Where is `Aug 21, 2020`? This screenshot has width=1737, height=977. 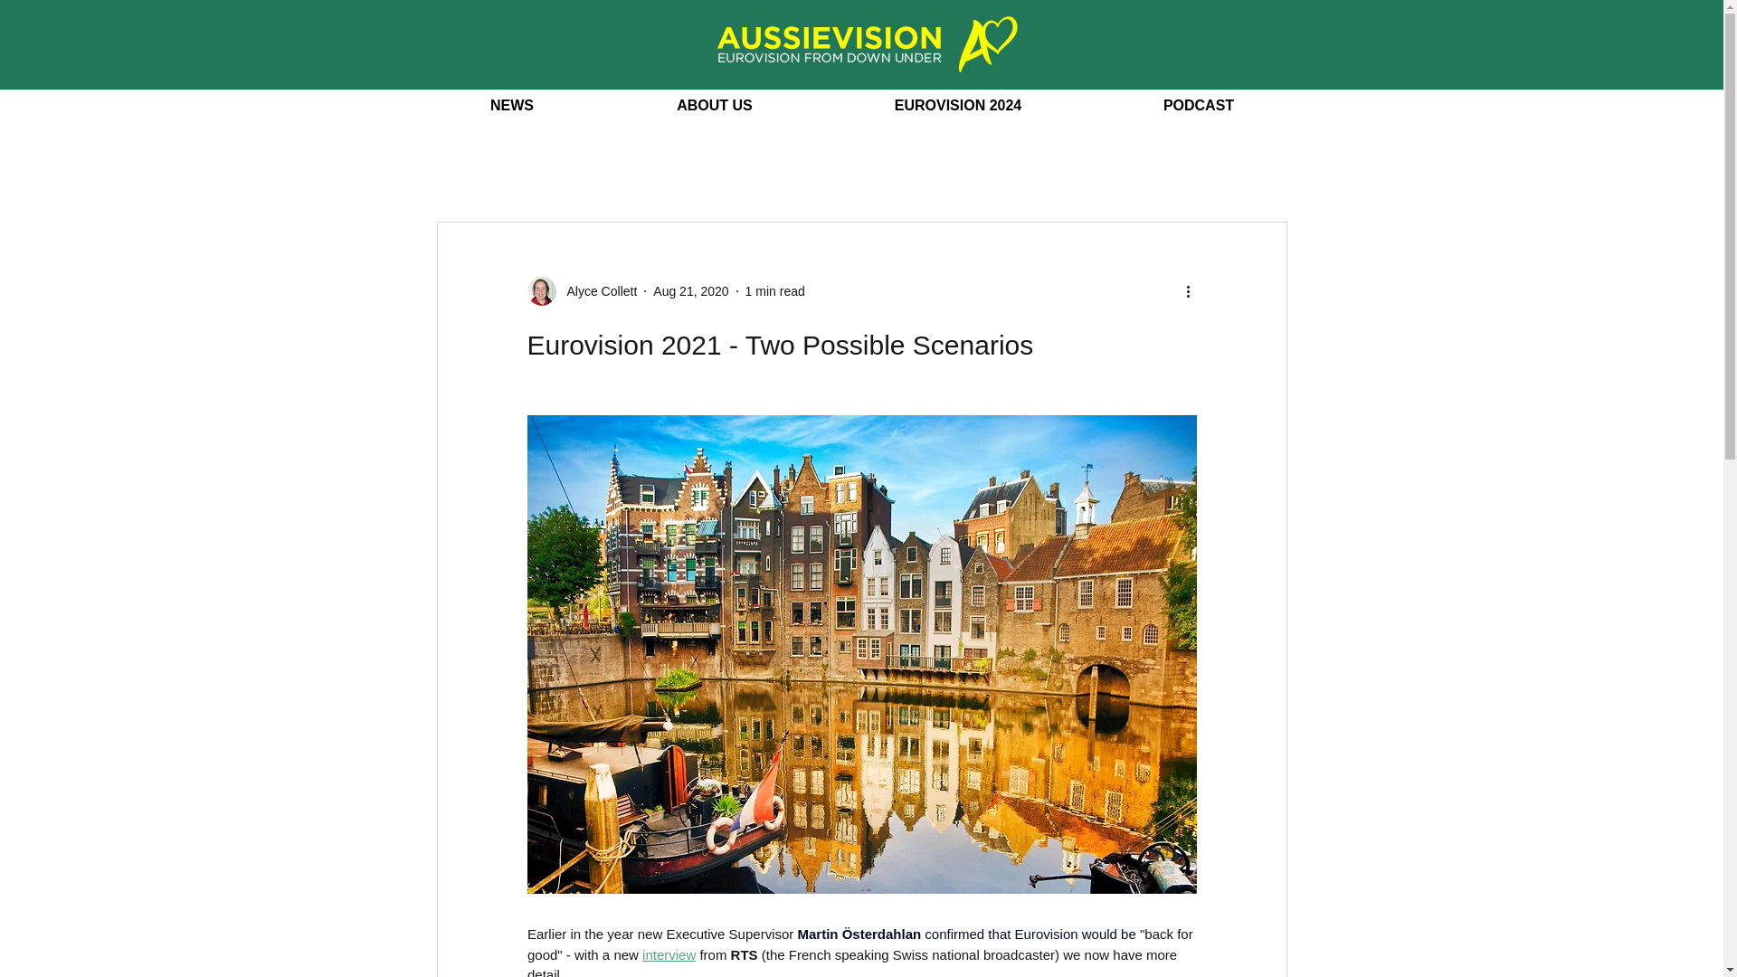
Aug 21, 2020 is located at coordinates (689, 291).